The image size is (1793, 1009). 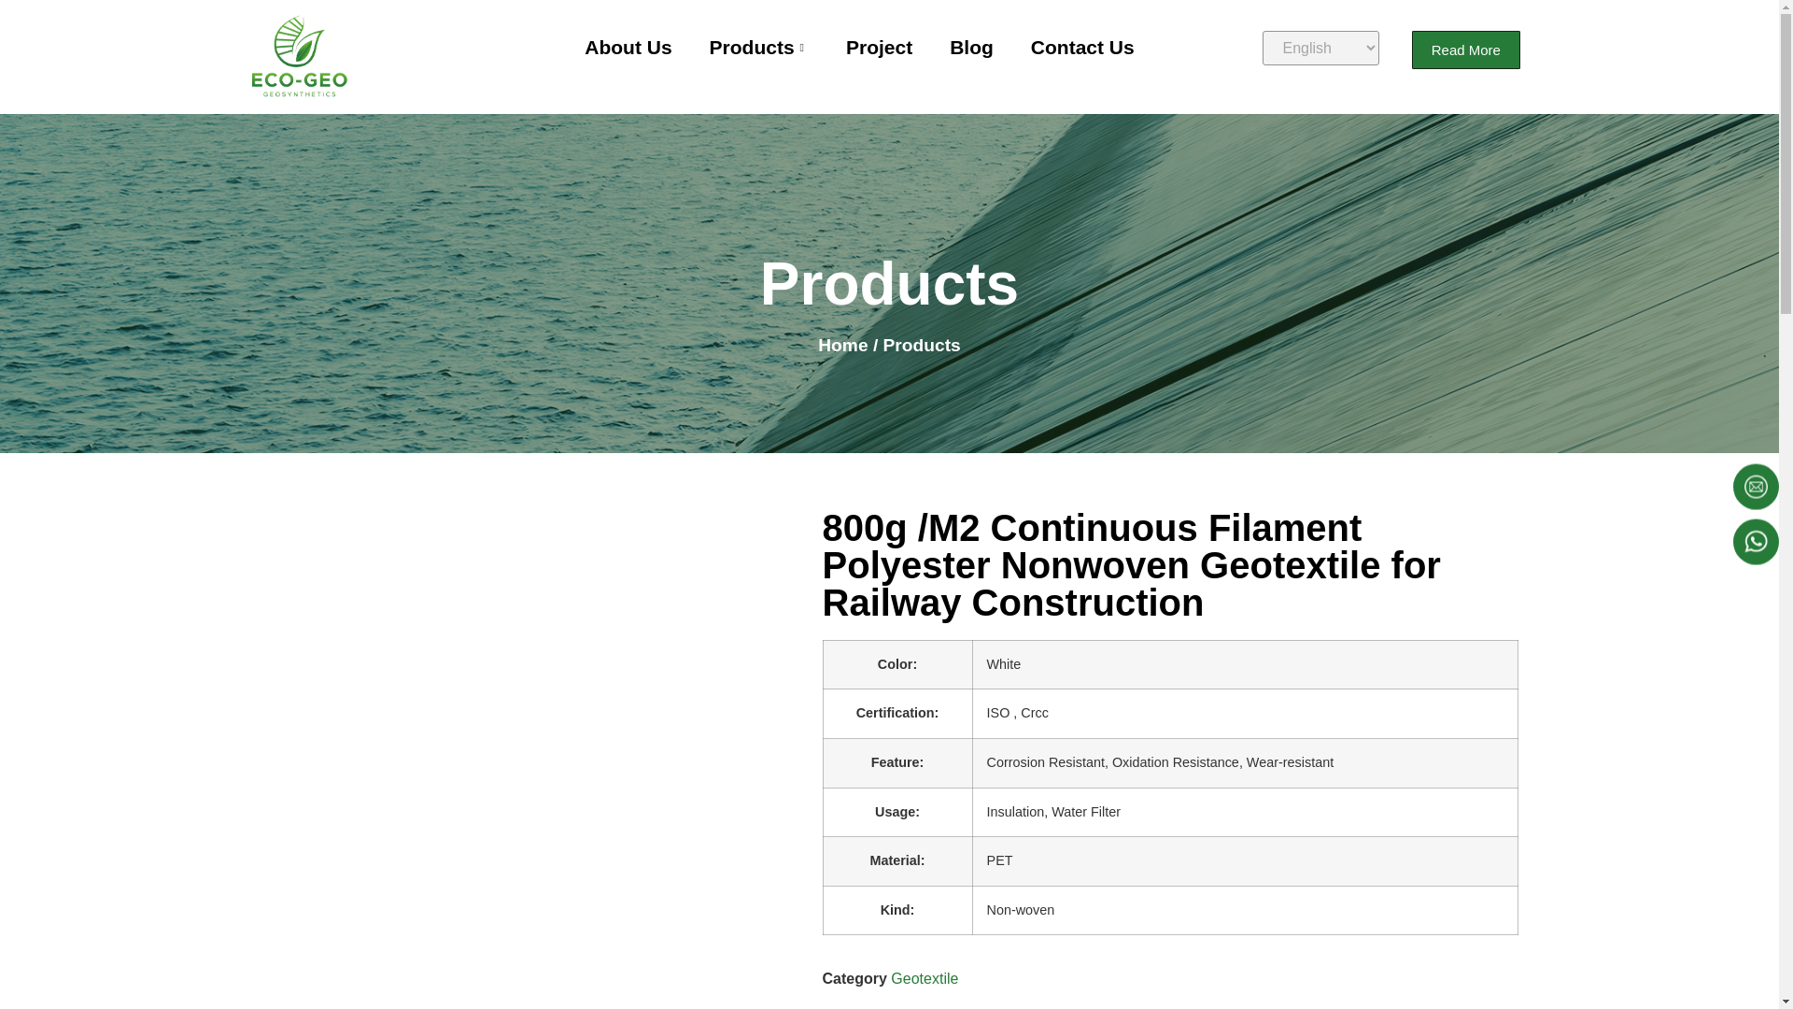 What do you see at coordinates (971, 48) in the screenshot?
I see `Blog` at bounding box center [971, 48].